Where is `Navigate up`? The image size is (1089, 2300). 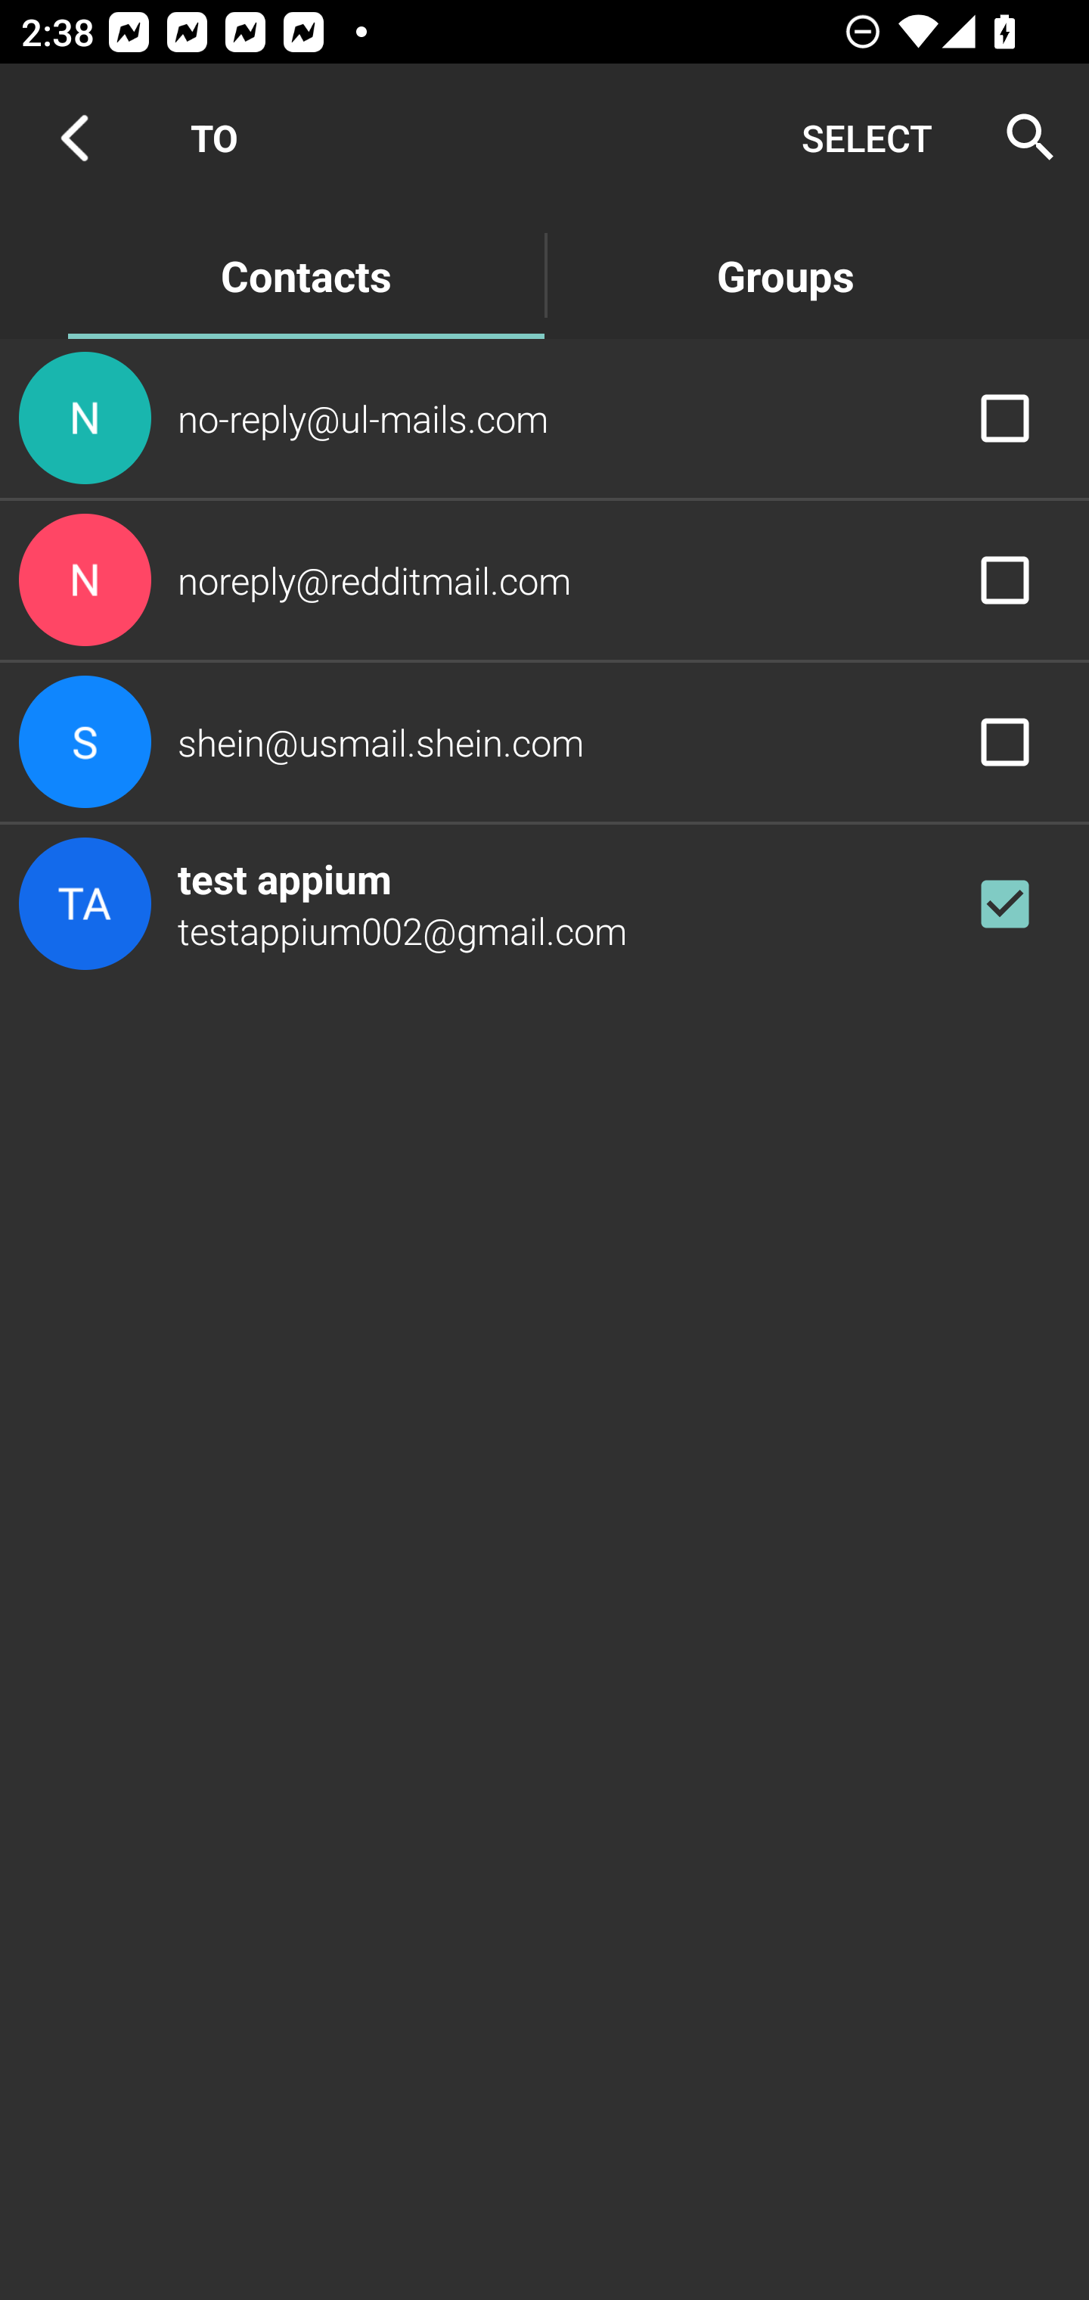 Navigate up is located at coordinates (74, 138).